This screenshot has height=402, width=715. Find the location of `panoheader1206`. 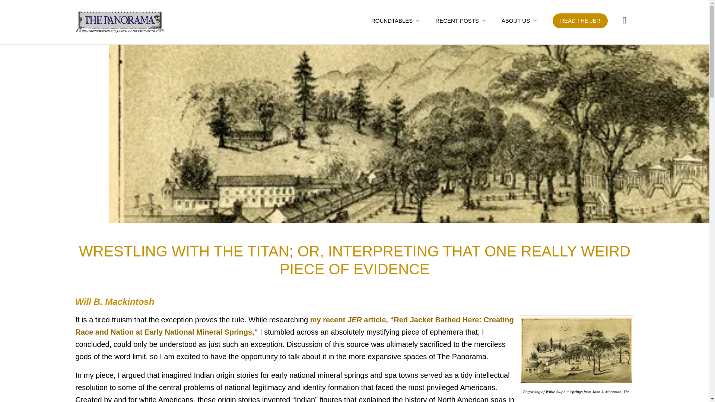

panoheader1206 is located at coordinates (120, 22).